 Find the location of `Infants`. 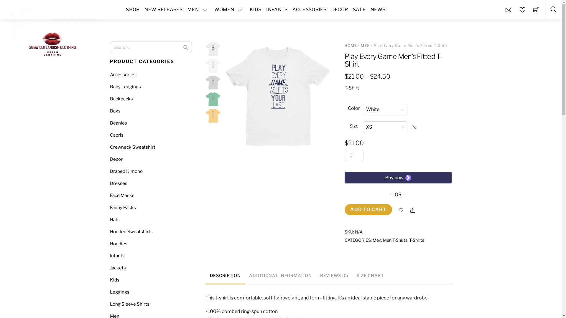

Infants is located at coordinates (117, 256).